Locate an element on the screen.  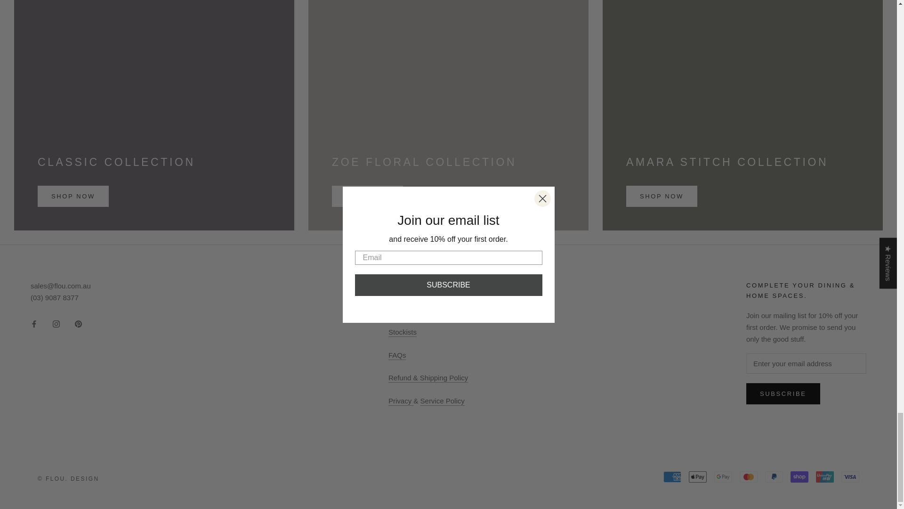
American Express is located at coordinates (672, 477).